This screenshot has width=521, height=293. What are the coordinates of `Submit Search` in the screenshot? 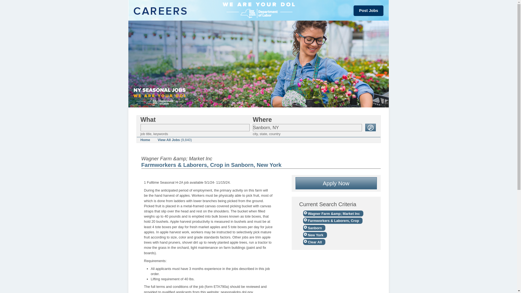 It's located at (370, 127).